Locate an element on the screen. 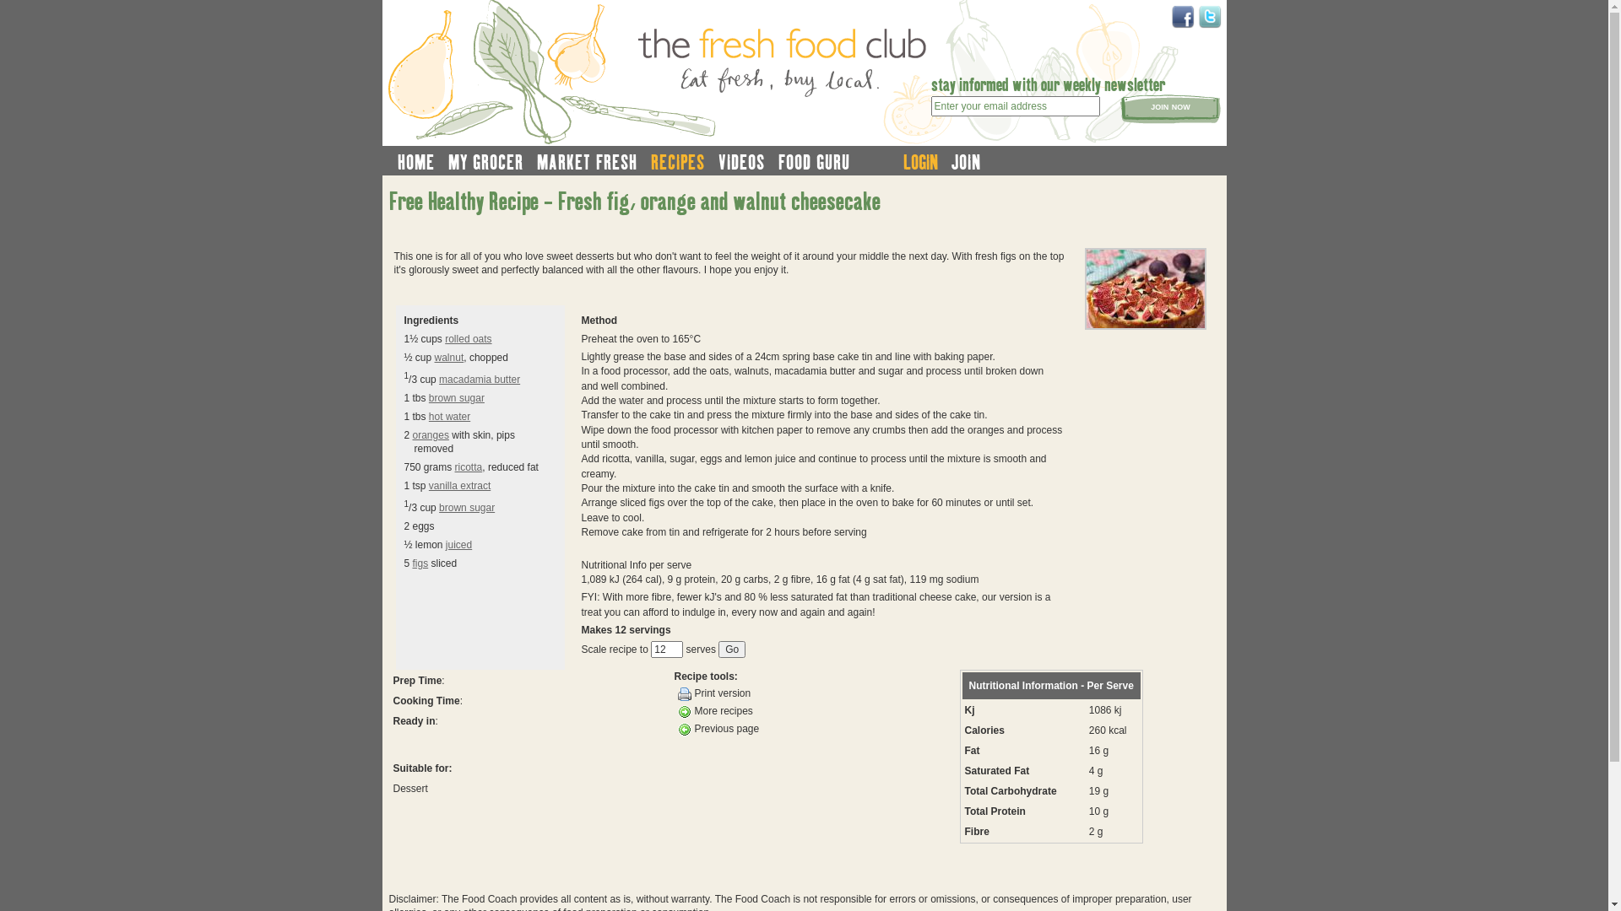  JOIN is located at coordinates (966, 162).